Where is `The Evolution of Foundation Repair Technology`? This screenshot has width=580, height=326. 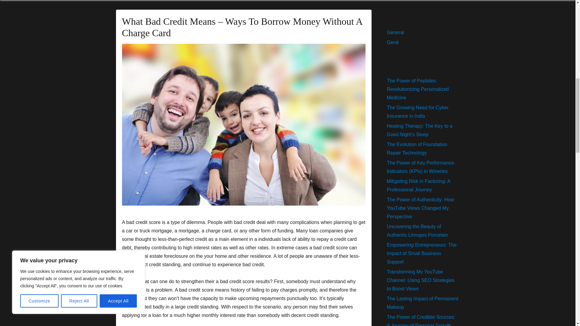
The Evolution of Foundation Repair Technology is located at coordinates (417, 149).